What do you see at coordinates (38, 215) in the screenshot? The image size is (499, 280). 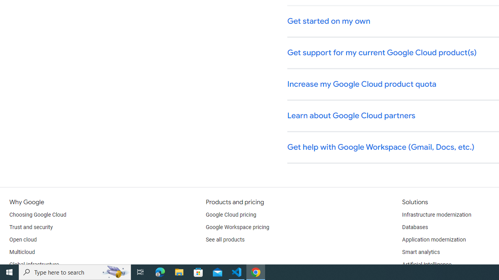 I see `Choosing Google Cloud` at bounding box center [38, 215].